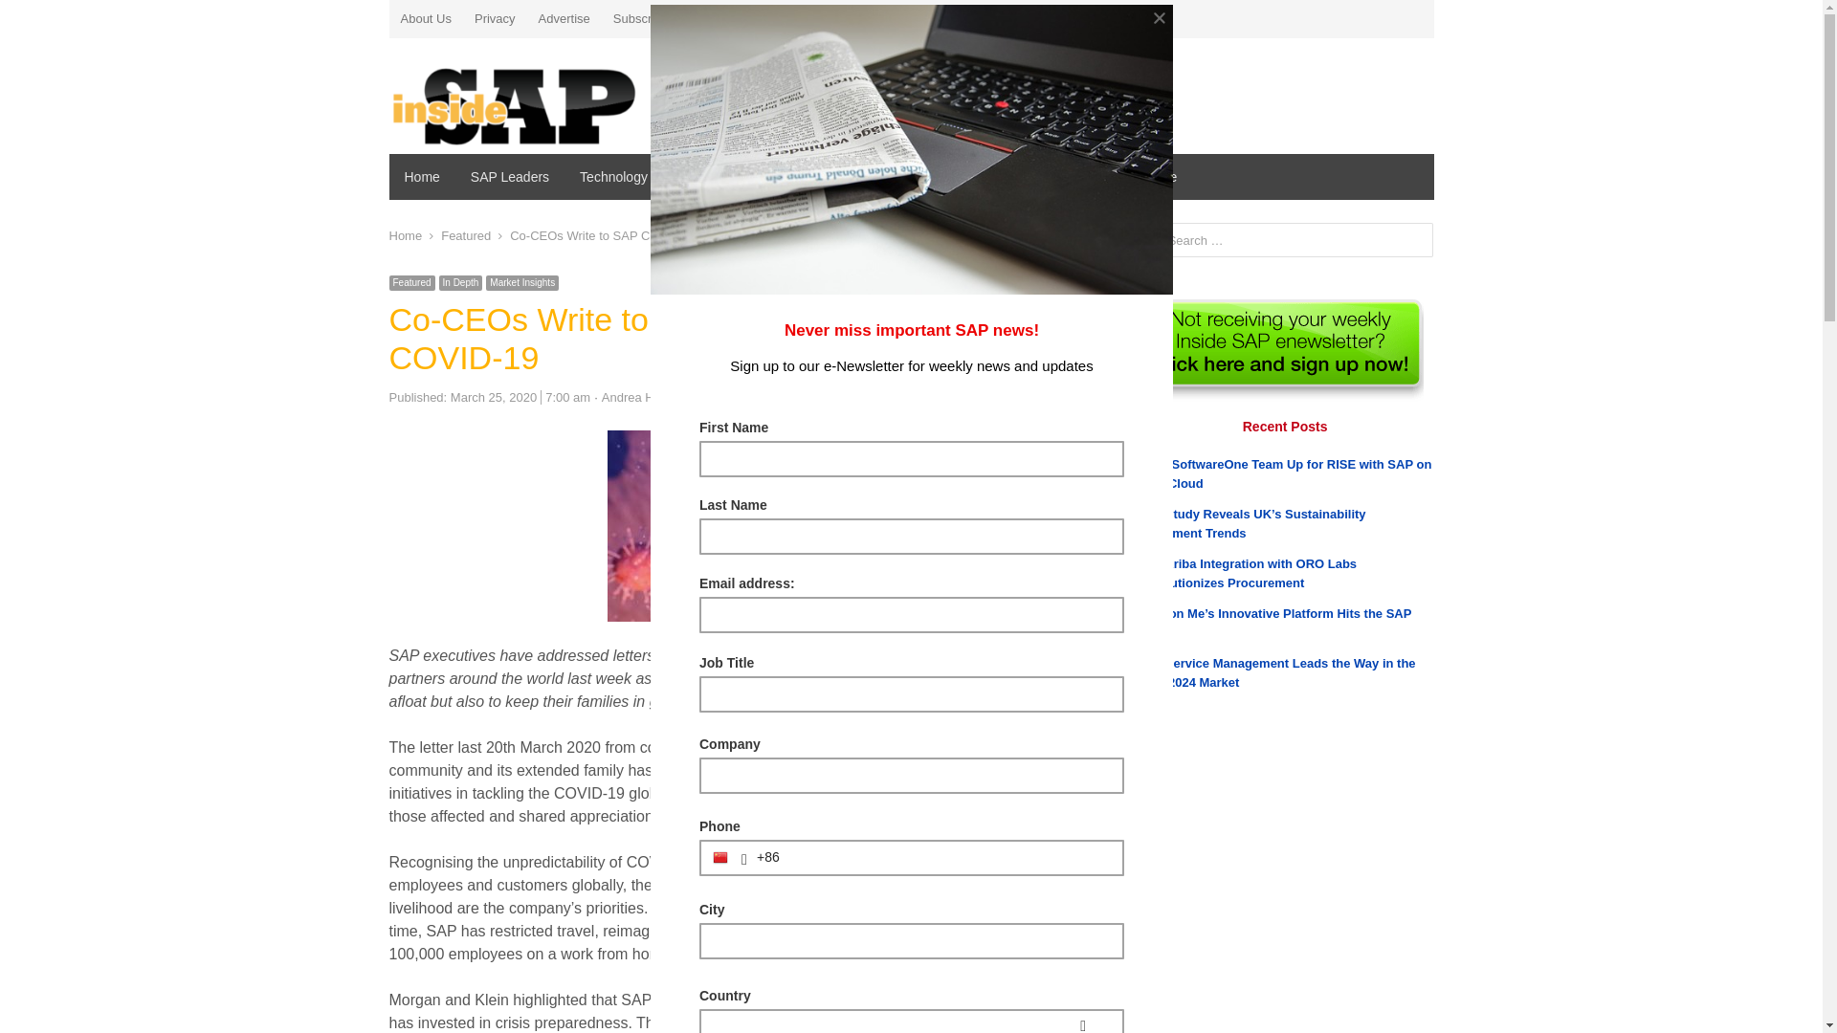  I want to click on Featured, so click(466, 235).